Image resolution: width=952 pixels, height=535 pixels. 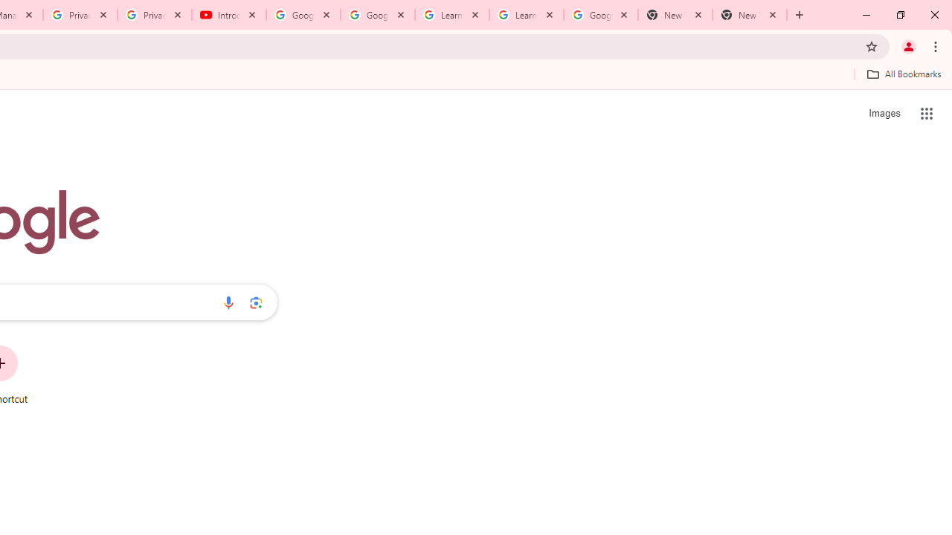 I want to click on Introduction | Google Privacy Policy - YouTube, so click(x=229, y=15).